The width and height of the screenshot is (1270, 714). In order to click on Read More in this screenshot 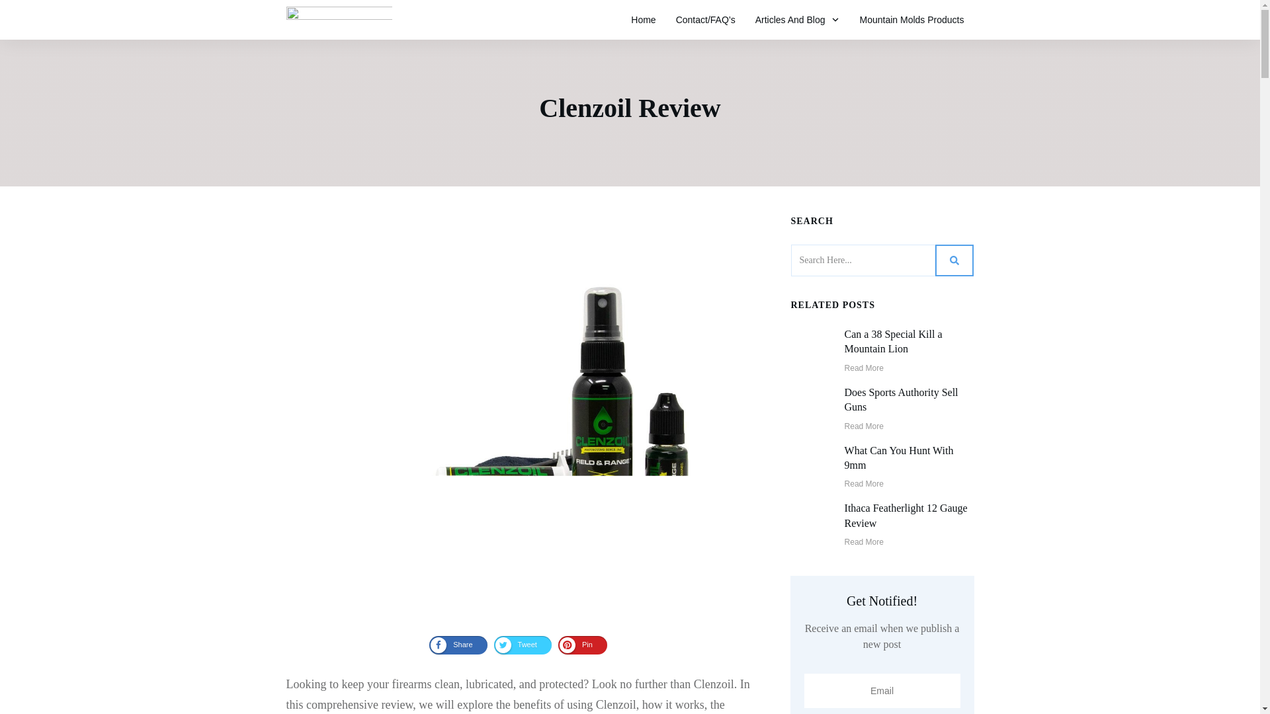, I will do `click(864, 426)`.